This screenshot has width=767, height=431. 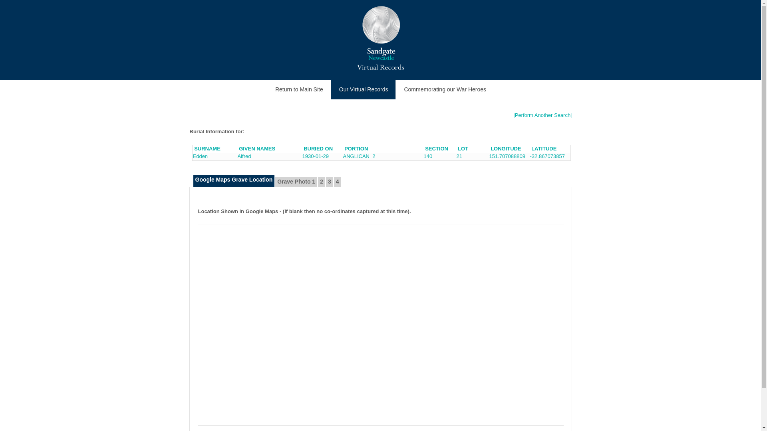 I want to click on SURNAME, so click(x=207, y=148).